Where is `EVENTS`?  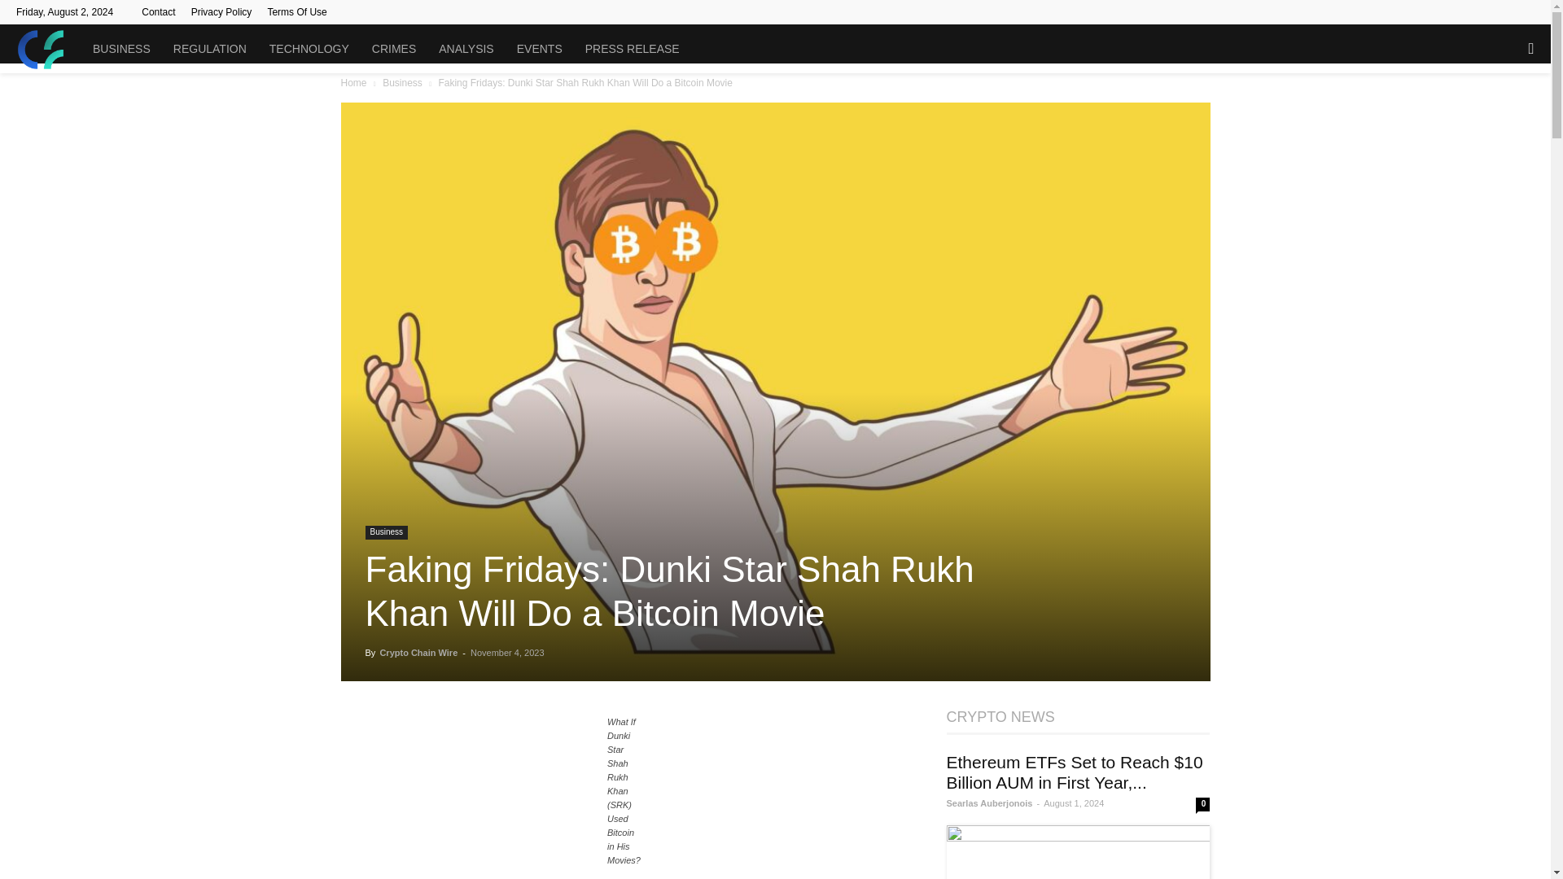
EVENTS is located at coordinates (539, 49).